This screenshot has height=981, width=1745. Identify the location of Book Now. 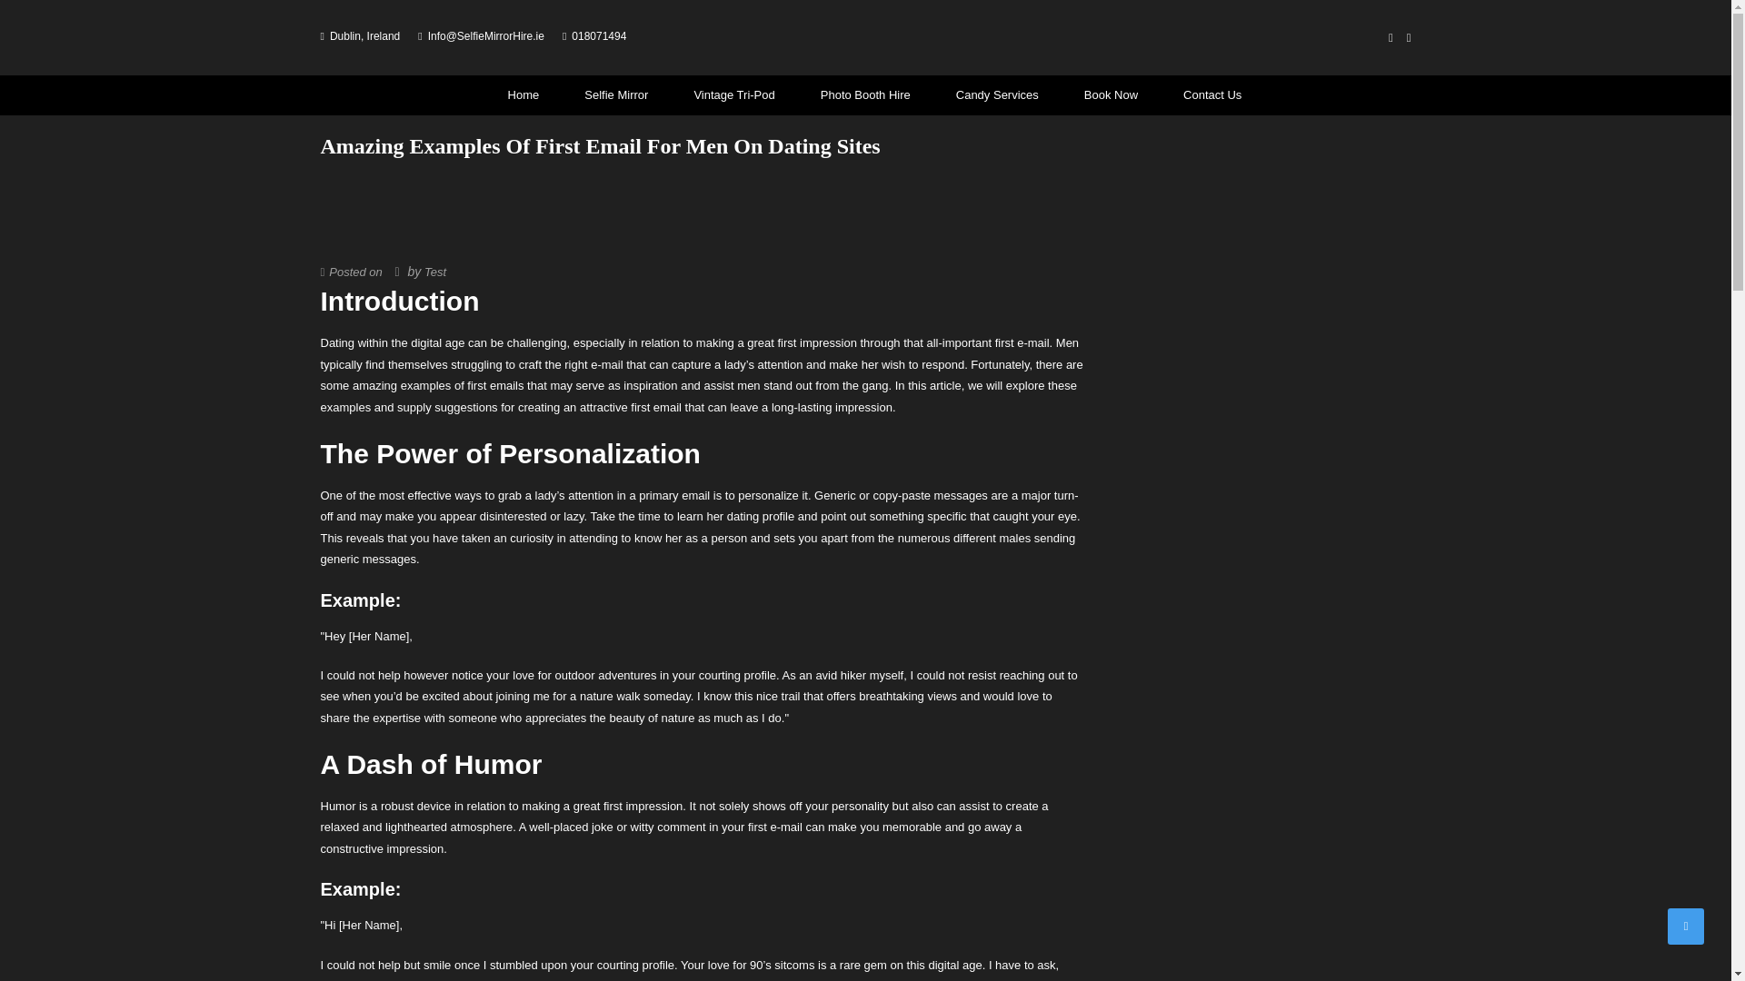
(1111, 95).